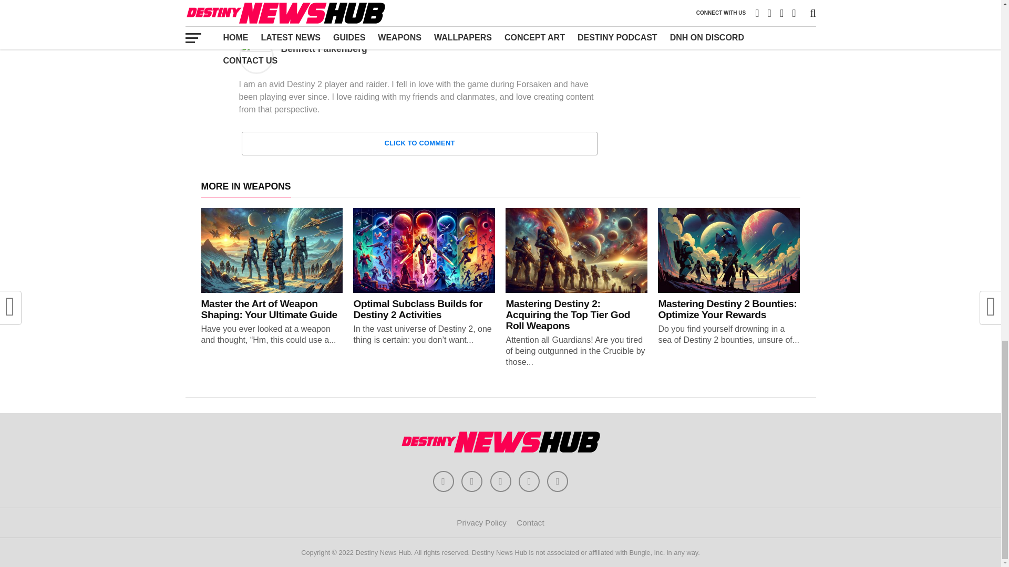 The image size is (1009, 567). I want to click on Posts by Bennett Falkenberg, so click(324, 48).